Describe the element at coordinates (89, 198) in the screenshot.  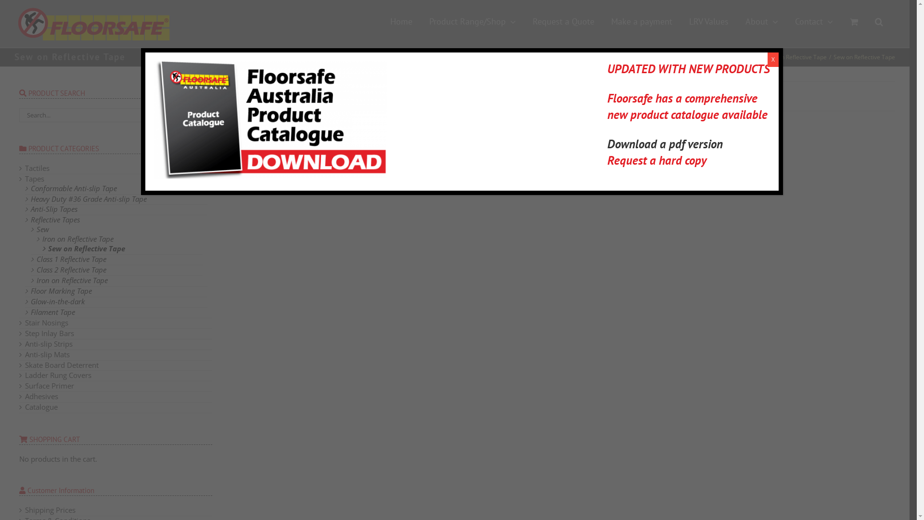
I see `Heavy Duty #36 Grade Anti-slip Tape` at that location.